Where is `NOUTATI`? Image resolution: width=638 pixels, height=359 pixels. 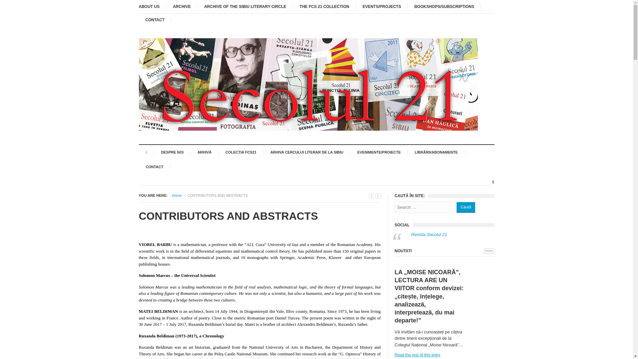
NOUTATI is located at coordinates (403, 251).